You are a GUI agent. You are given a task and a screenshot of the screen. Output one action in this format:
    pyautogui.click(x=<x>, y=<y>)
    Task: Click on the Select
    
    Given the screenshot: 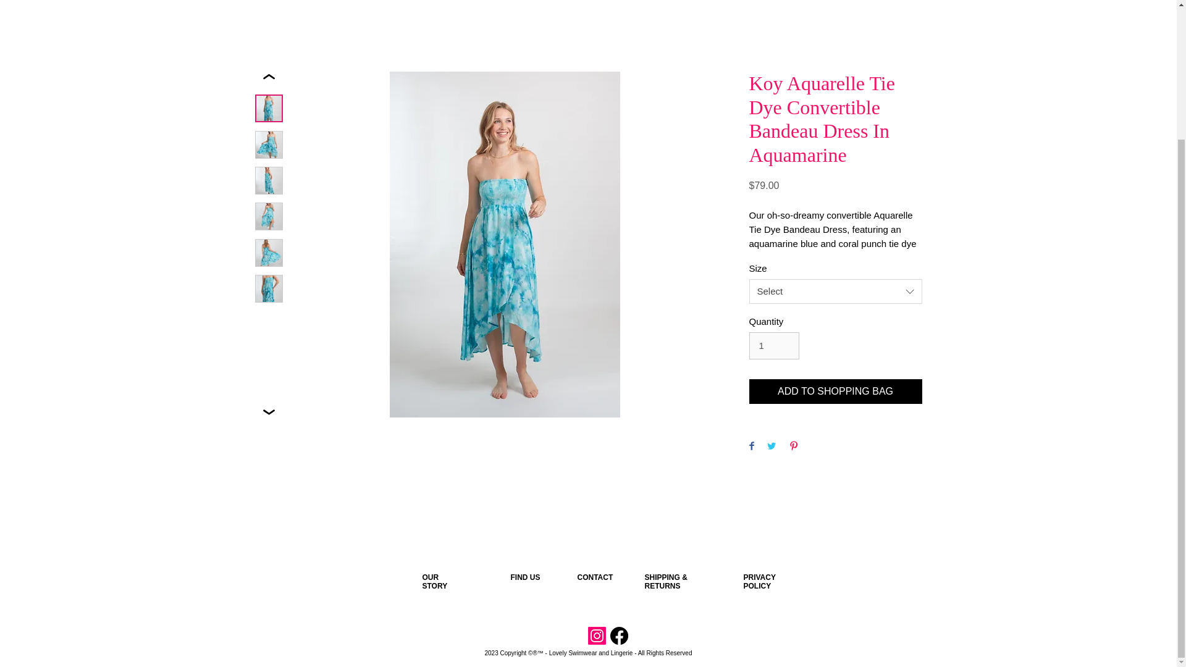 What is the action you would take?
    pyautogui.click(x=835, y=292)
    